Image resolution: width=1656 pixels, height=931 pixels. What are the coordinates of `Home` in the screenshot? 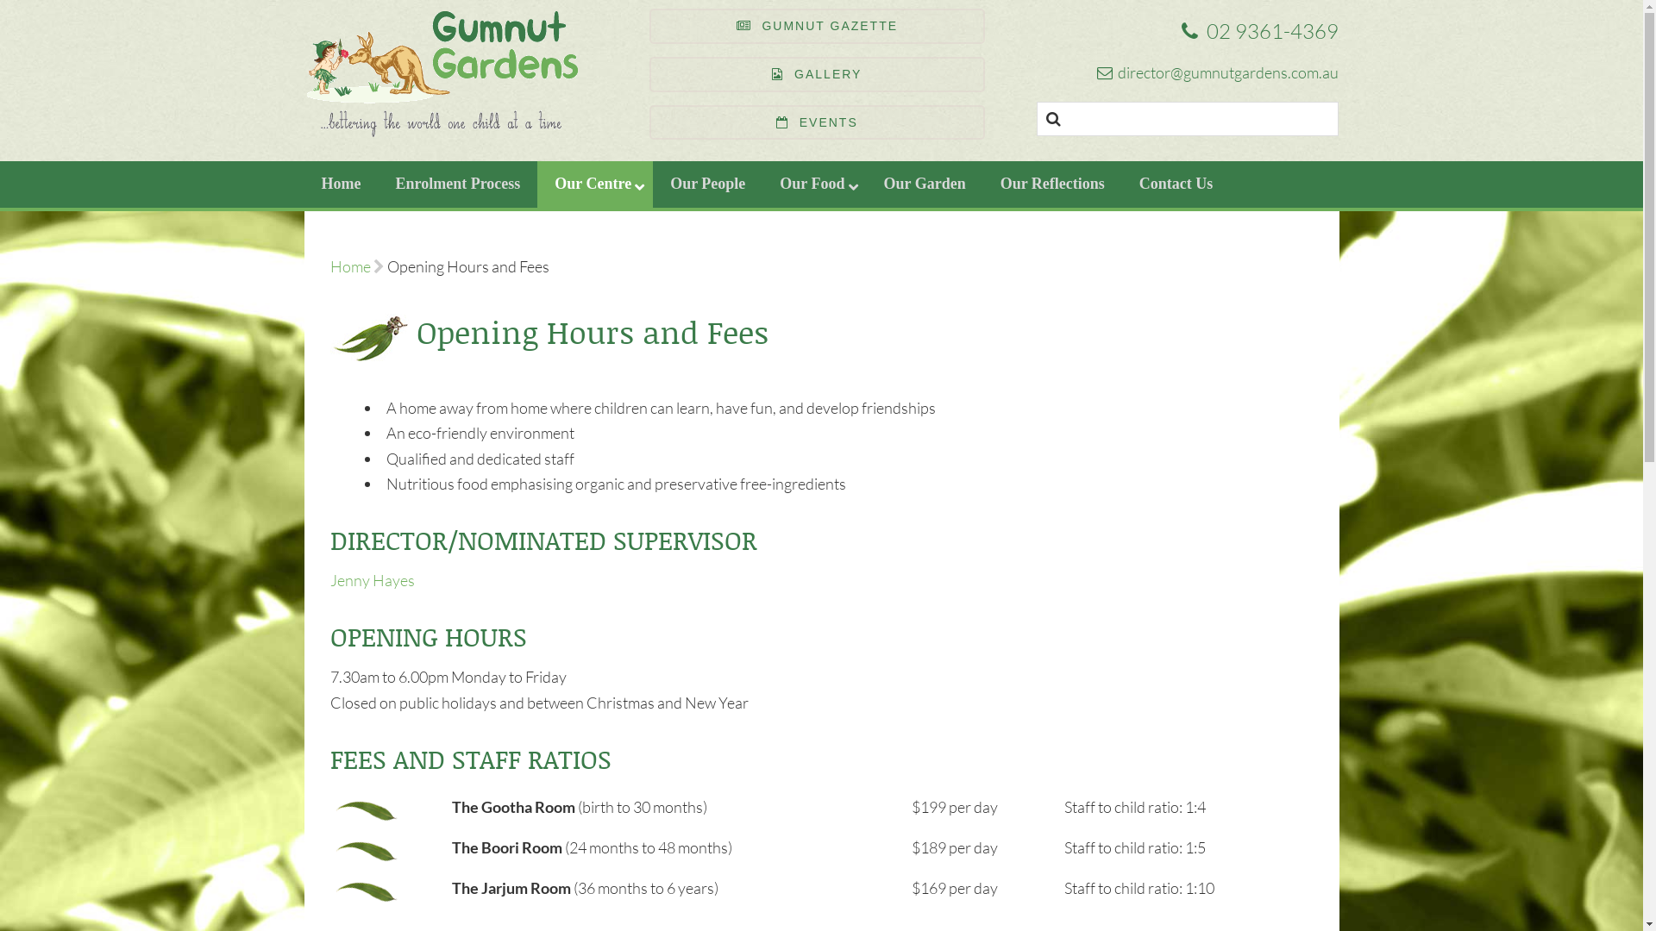 It's located at (350, 266).